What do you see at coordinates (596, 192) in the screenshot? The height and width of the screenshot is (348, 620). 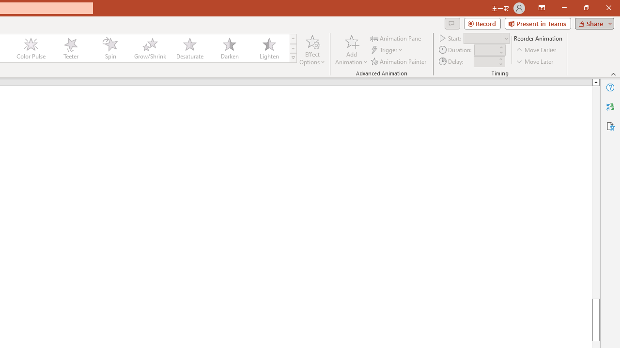 I see `Page up` at bounding box center [596, 192].